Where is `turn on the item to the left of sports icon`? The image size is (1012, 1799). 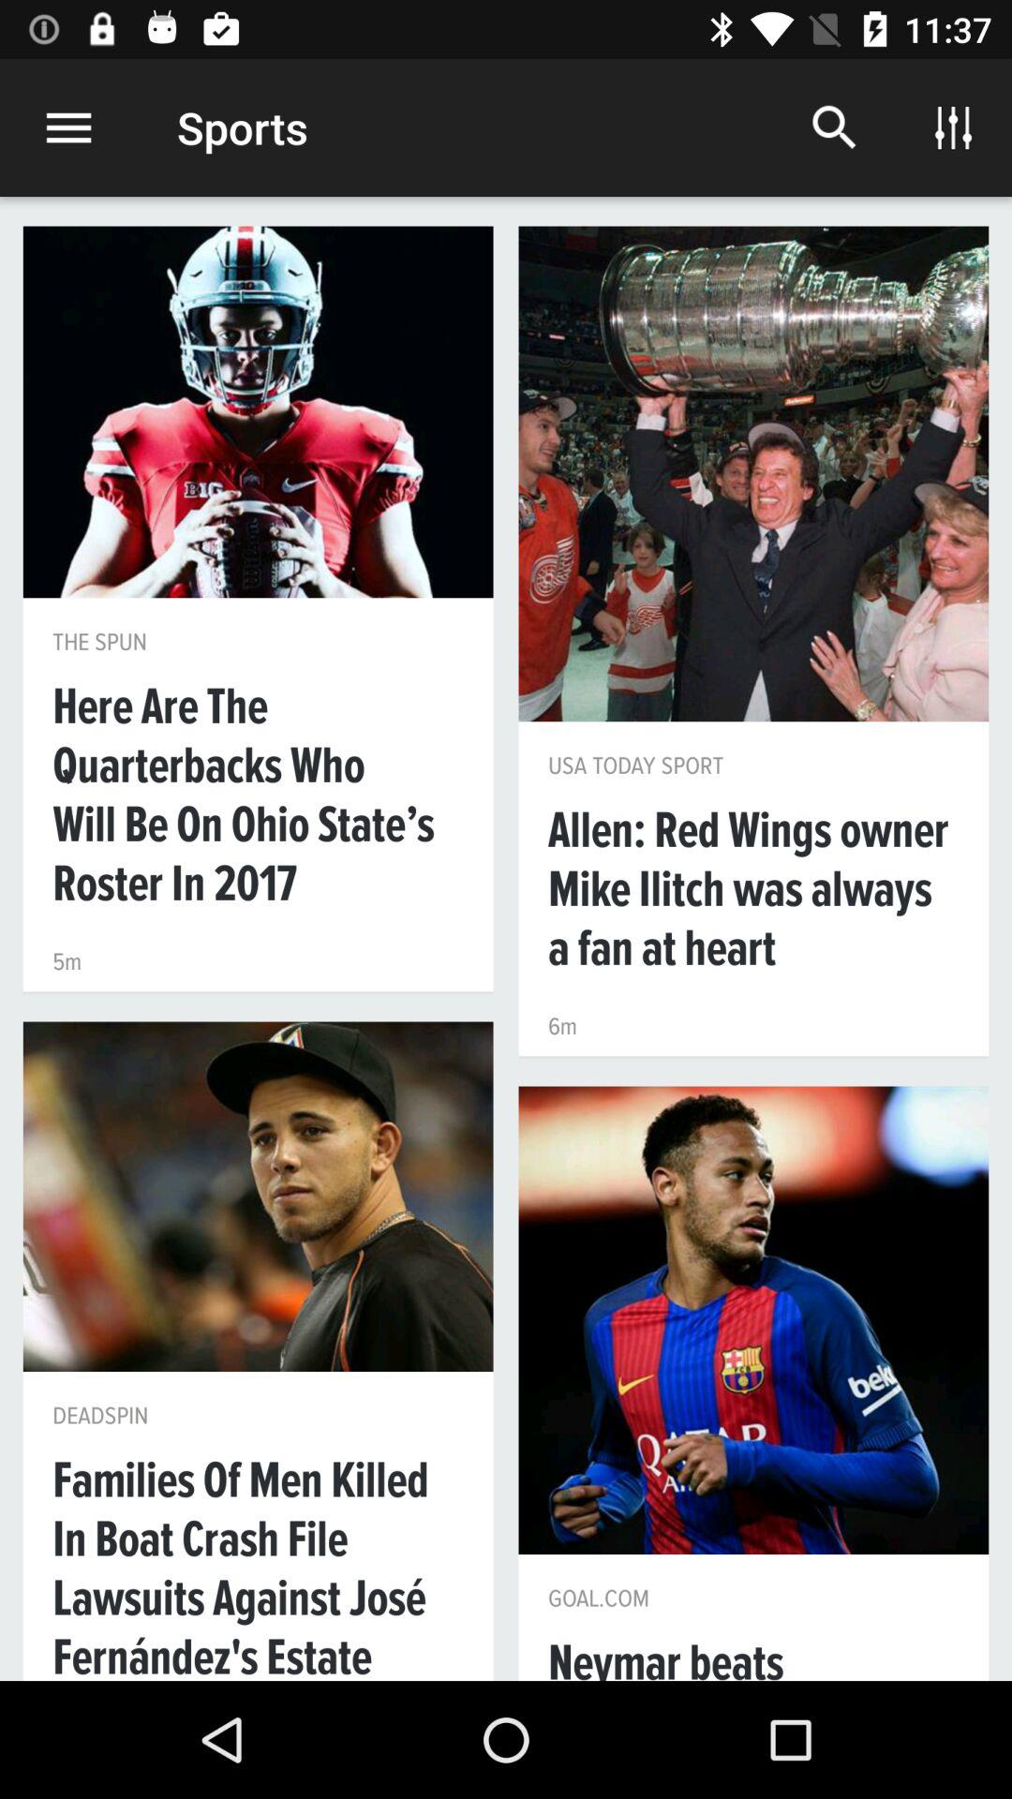
turn on the item to the left of sports icon is located at coordinates (68, 127).